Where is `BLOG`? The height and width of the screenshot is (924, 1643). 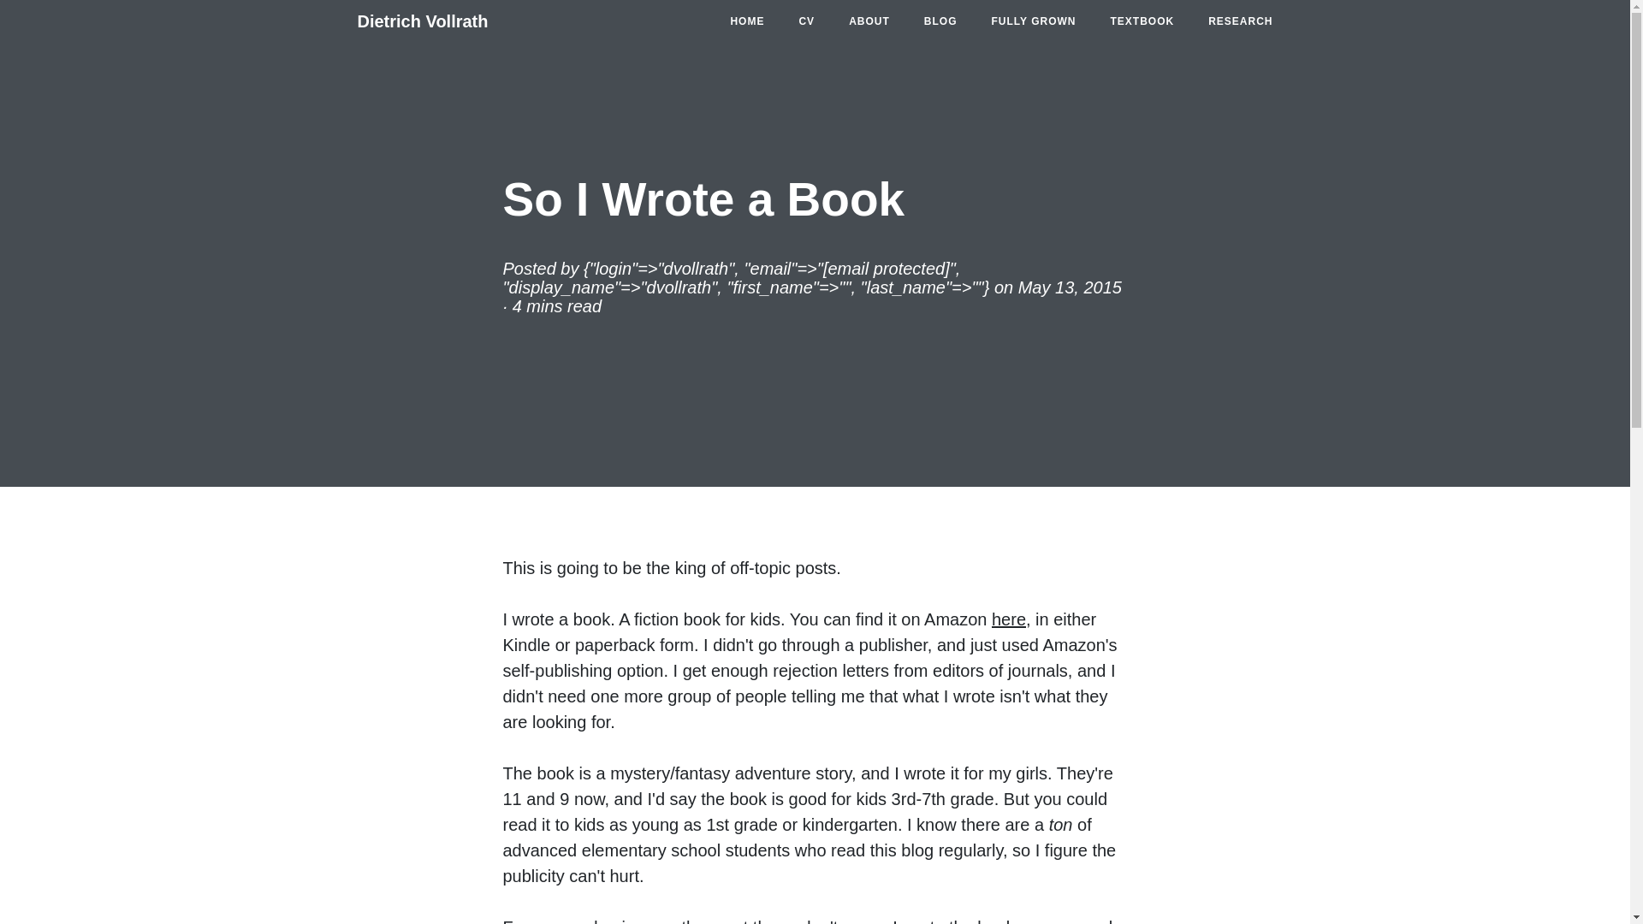 BLOG is located at coordinates (940, 21).